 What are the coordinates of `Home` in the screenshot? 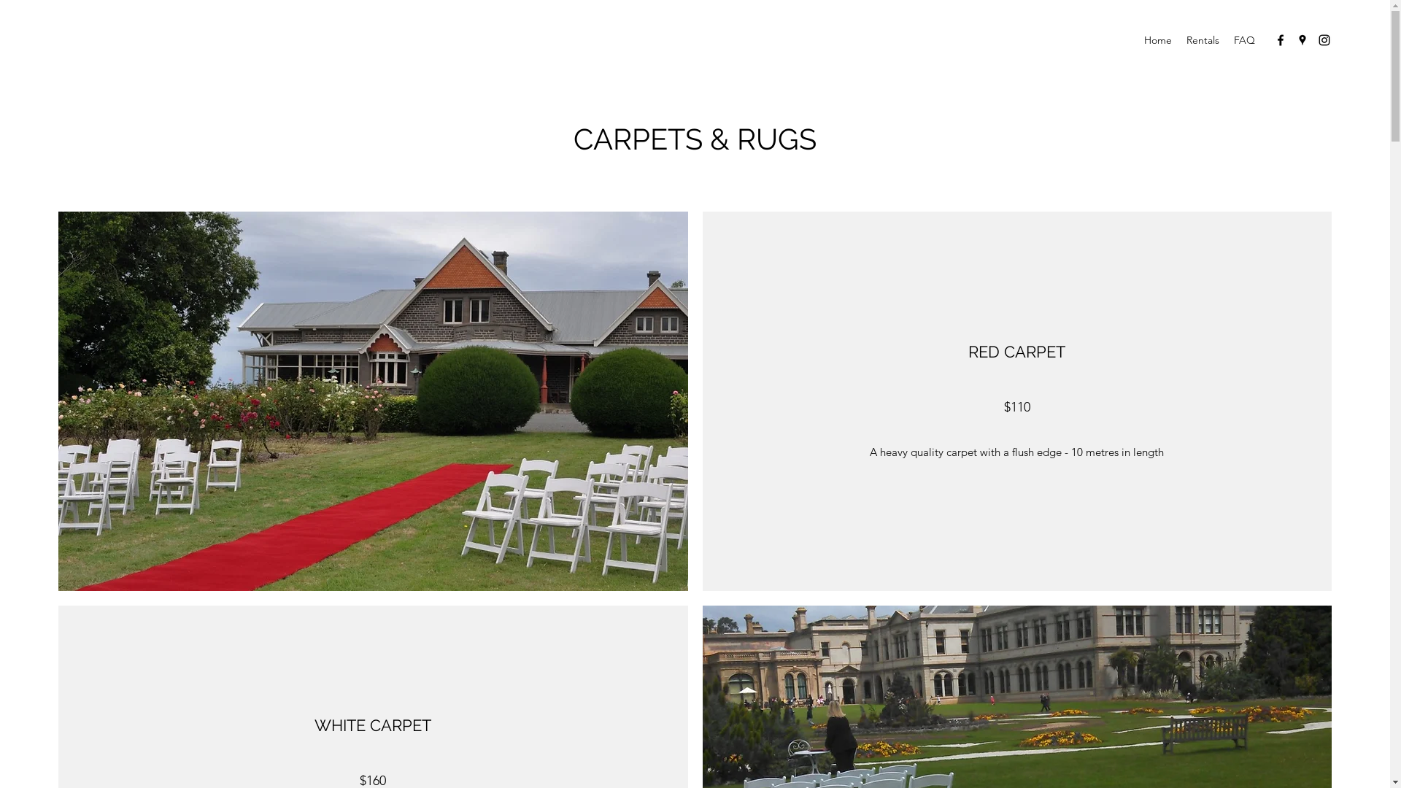 It's located at (1158, 40).